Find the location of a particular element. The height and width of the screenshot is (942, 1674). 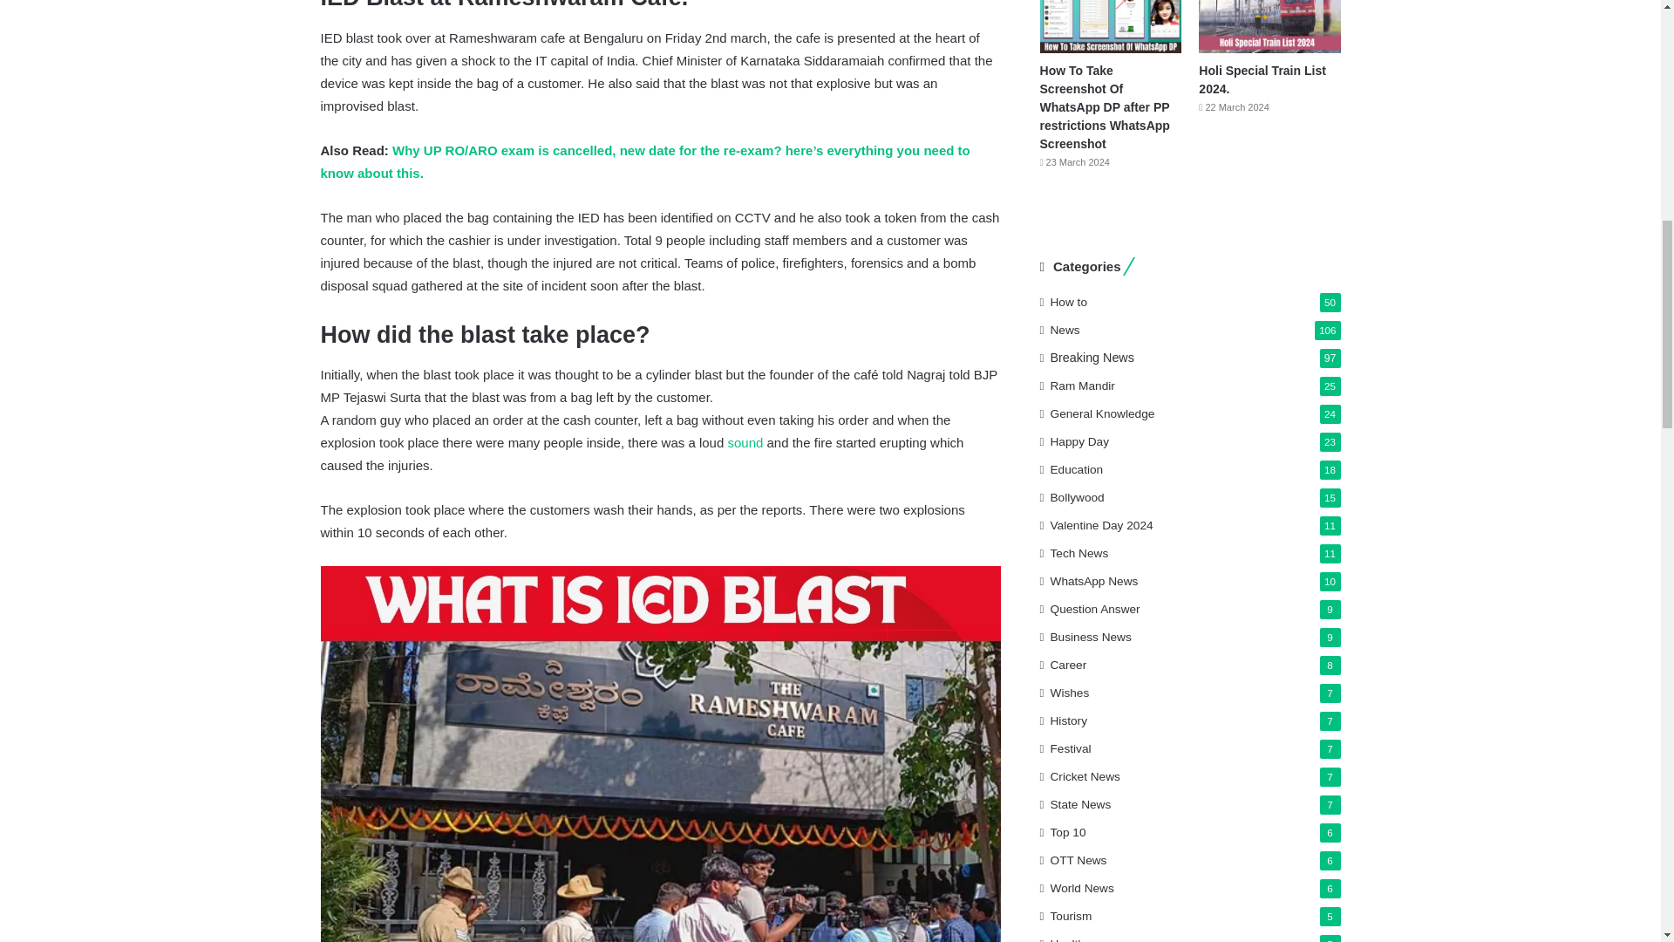

sound is located at coordinates (745, 442).